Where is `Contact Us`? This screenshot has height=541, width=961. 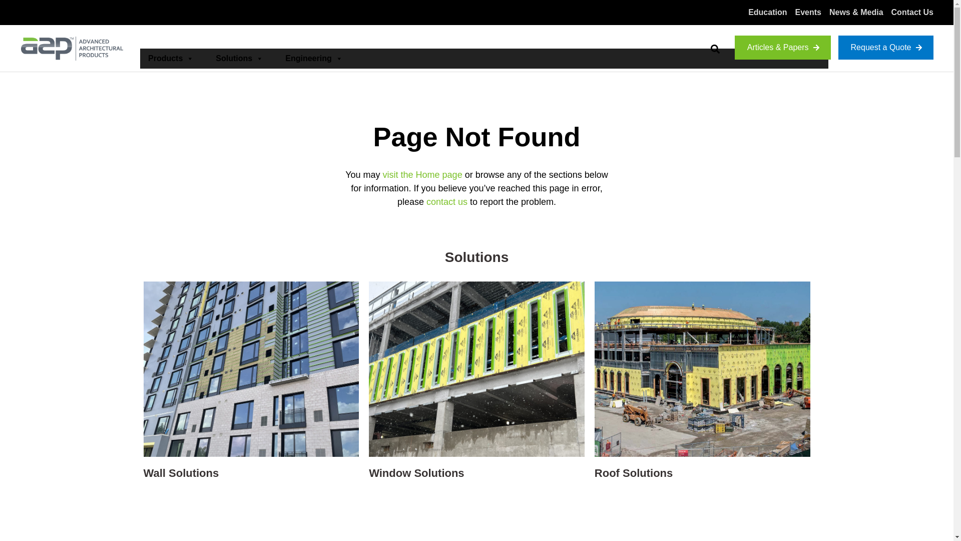 Contact Us is located at coordinates (912, 12).